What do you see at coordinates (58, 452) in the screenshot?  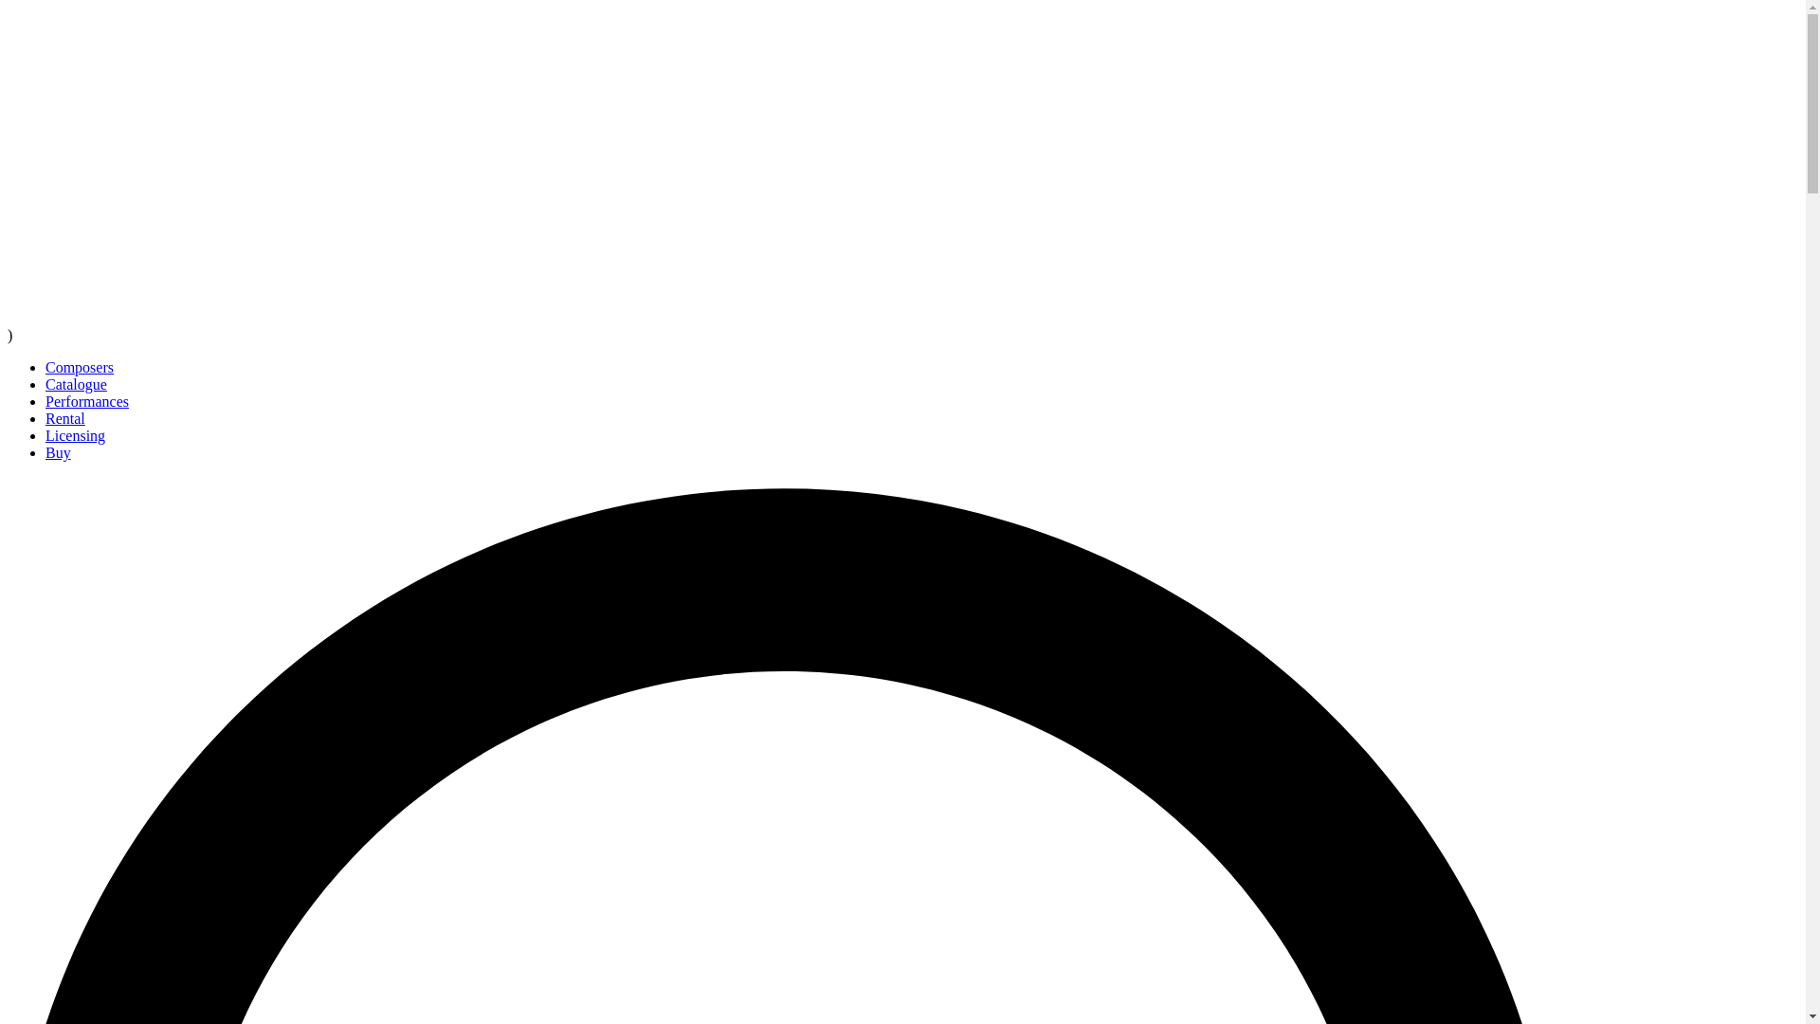 I see `Buy` at bounding box center [58, 452].